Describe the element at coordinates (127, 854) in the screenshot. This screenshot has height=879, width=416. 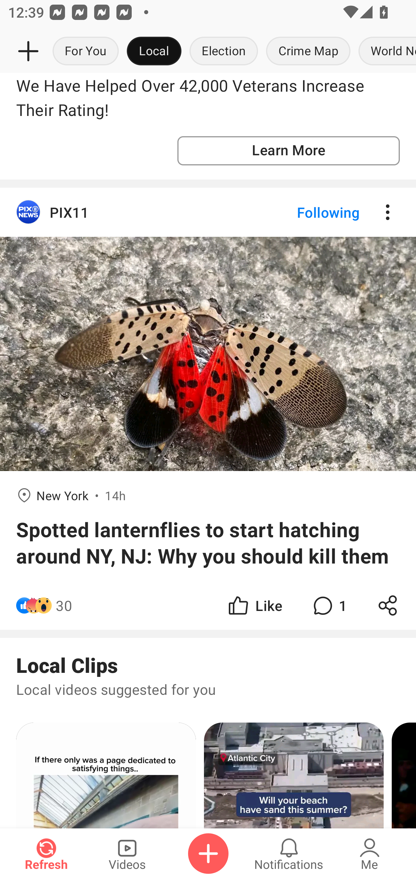
I see `Videos` at that location.